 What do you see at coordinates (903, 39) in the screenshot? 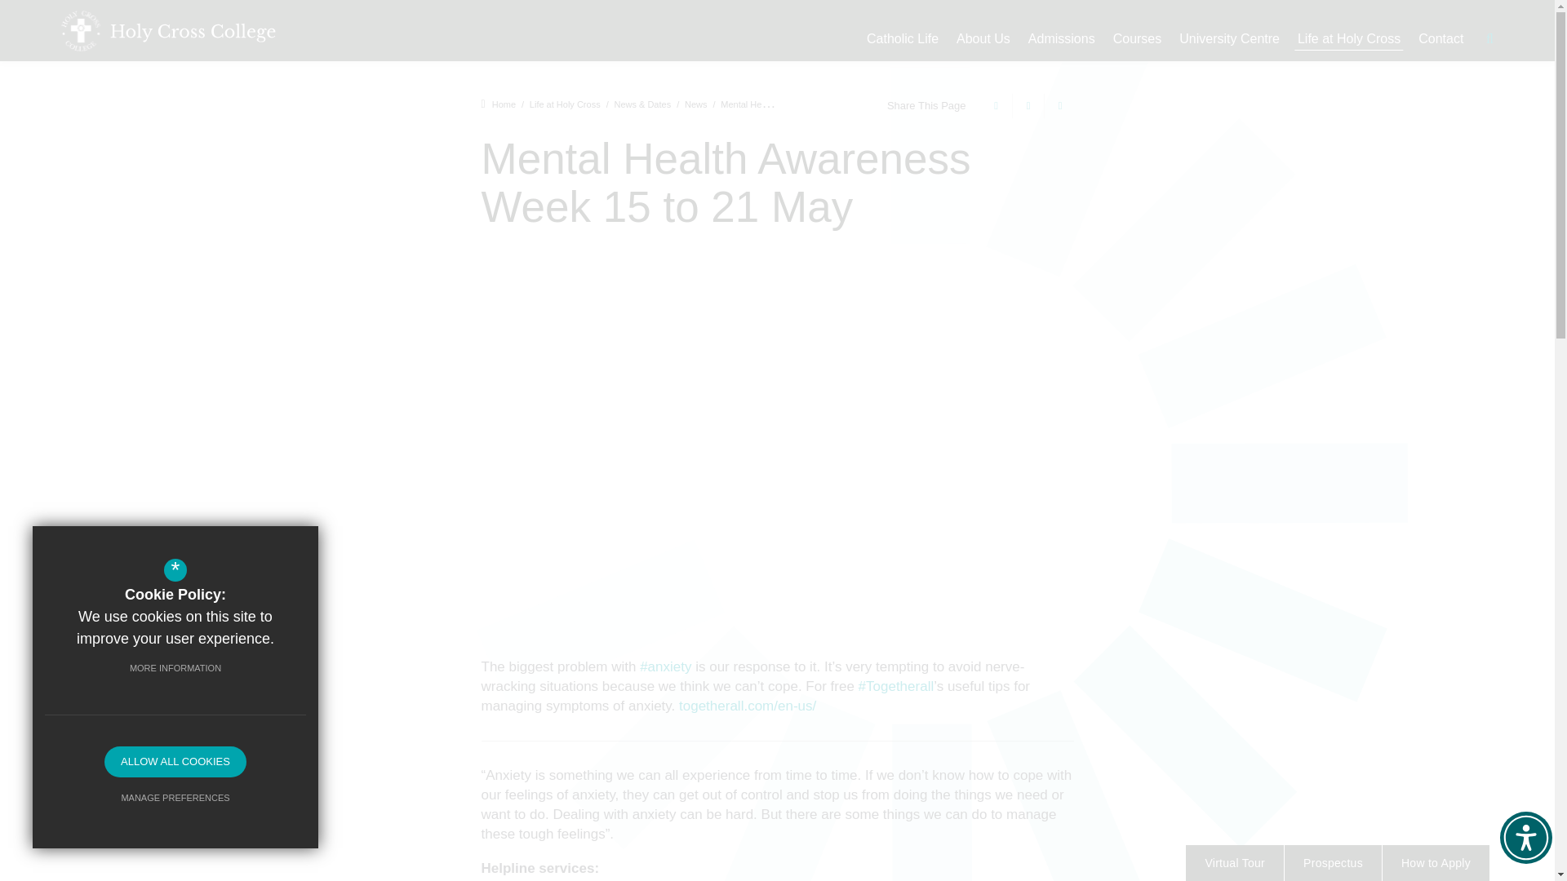
I see `Catholic Life` at bounding box center [903, 39].